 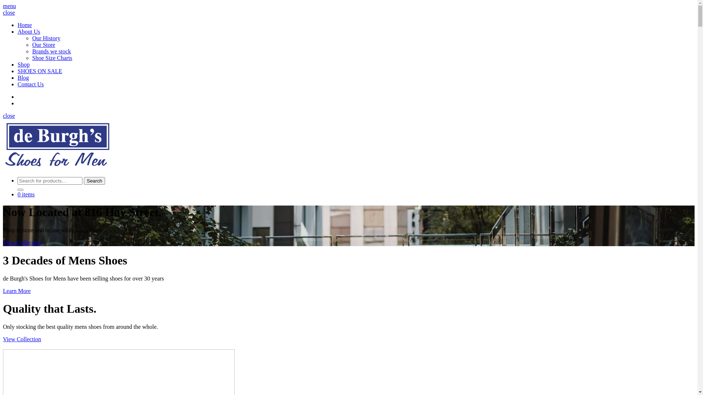 What do you see at coordinates (94, 181) in the screenshot?
I see `Search` at bounding box center [94, 181].